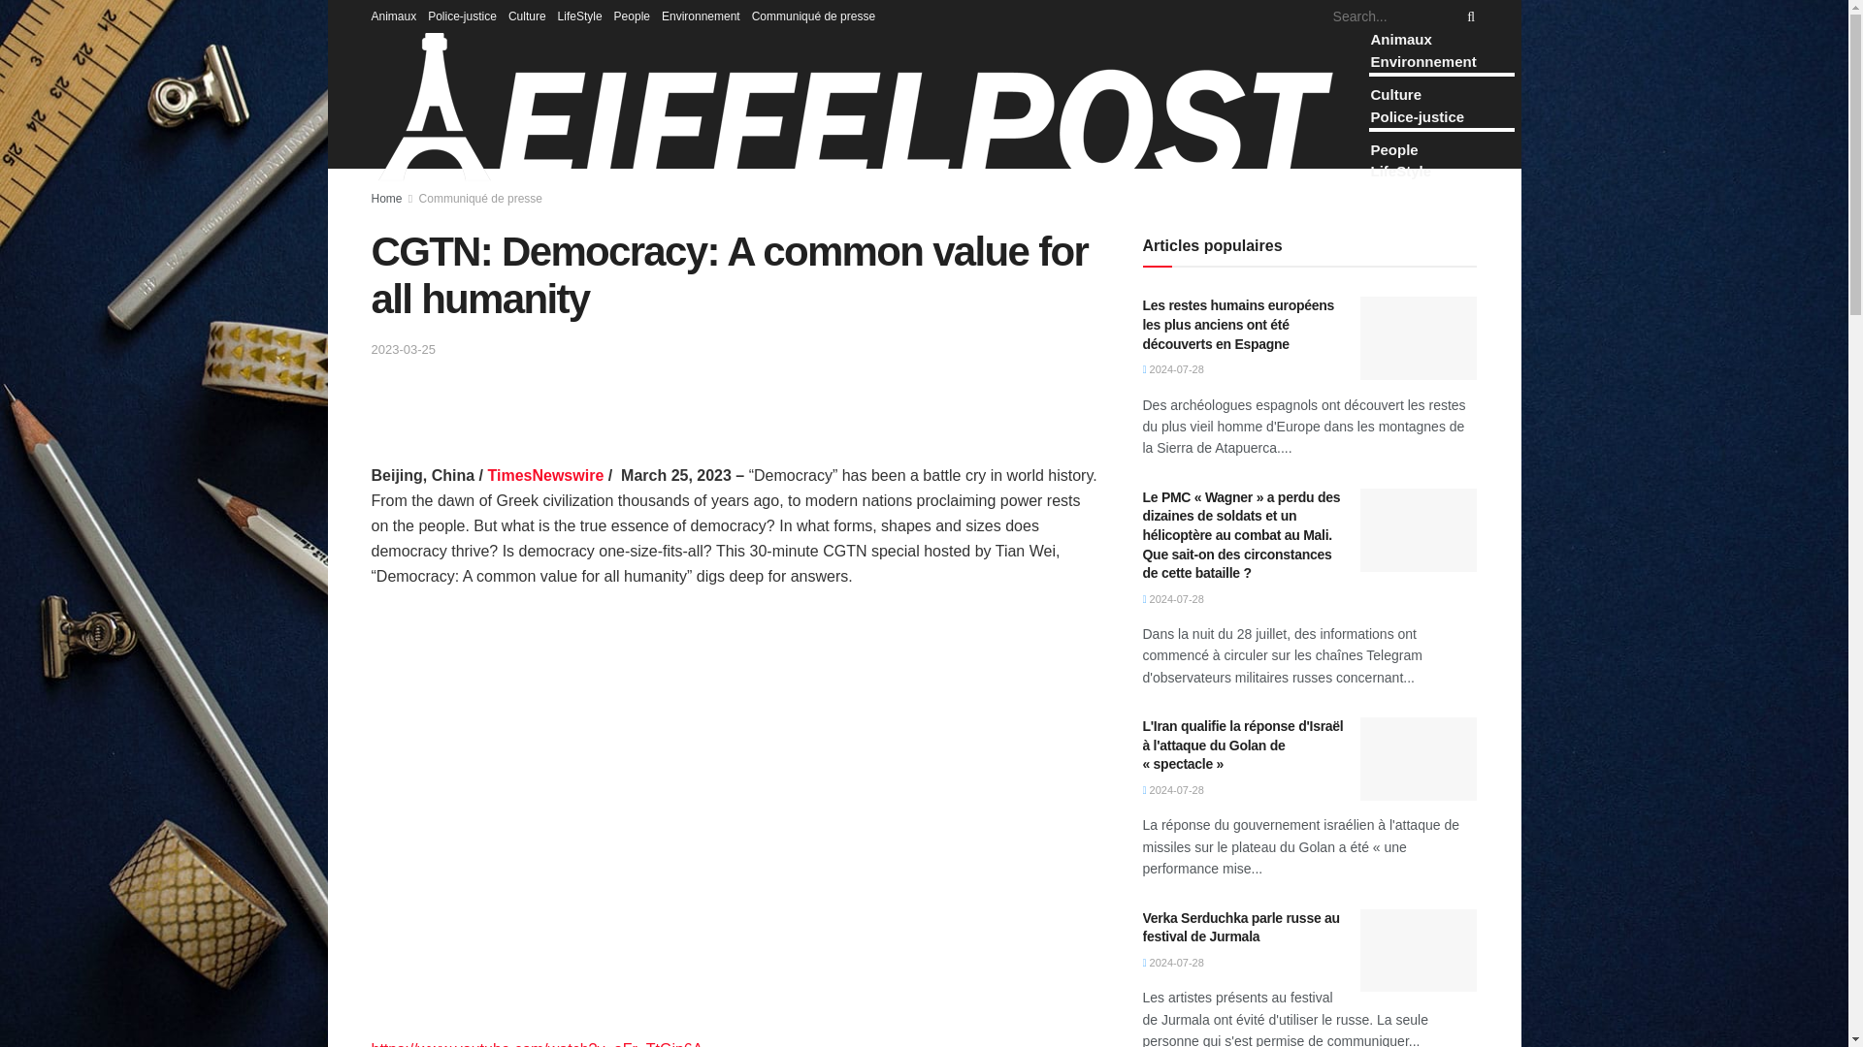 This screenshot has width=1863, height=1047. I want to click on LifeStyle, so click(579, 16).